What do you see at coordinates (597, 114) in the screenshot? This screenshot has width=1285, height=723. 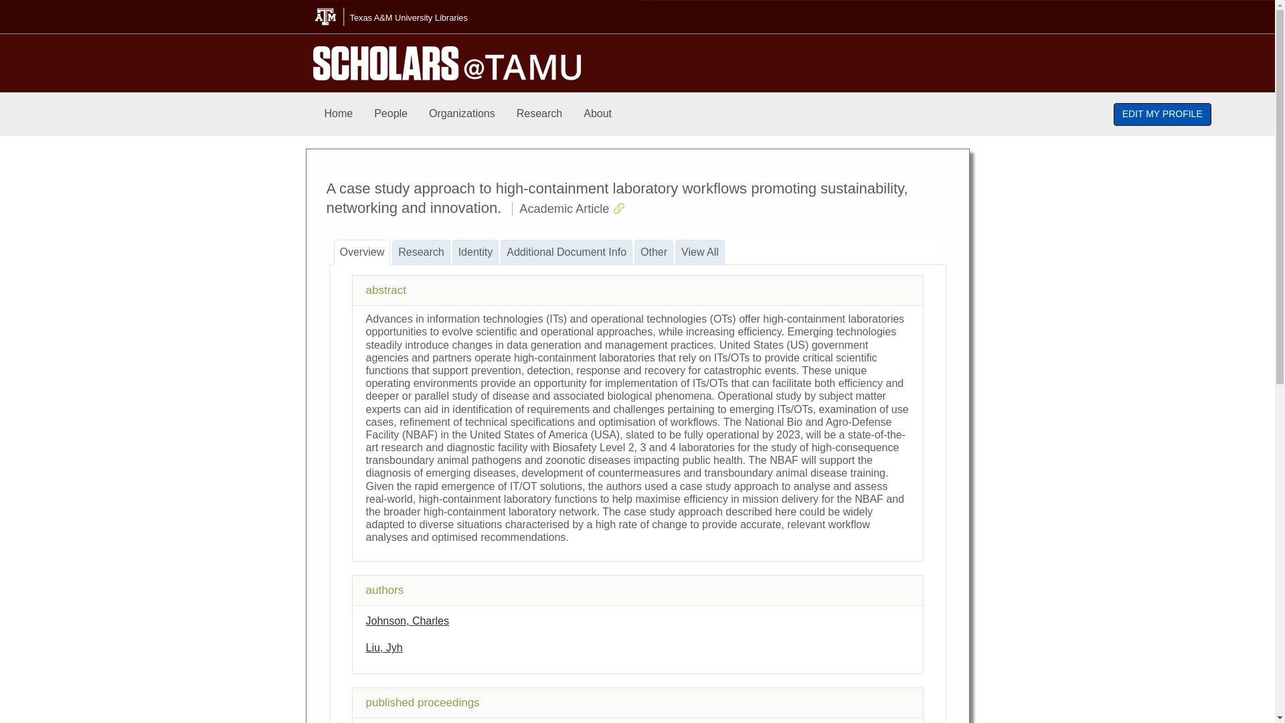 I see `About menu item` at bounding box center [597, 114].